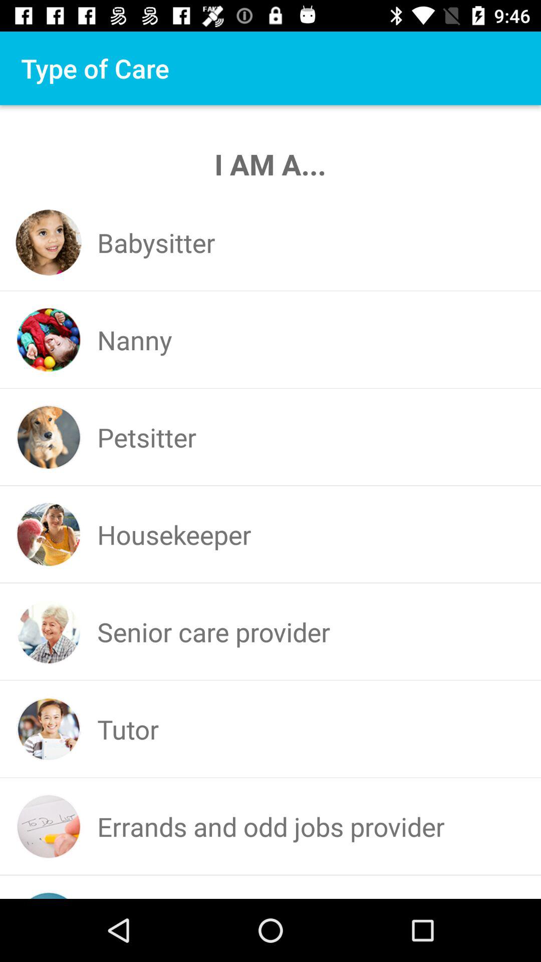 This screenshot has height=962, width=541. I want to click on choose the item above the petsitter item, so click(134, 340).